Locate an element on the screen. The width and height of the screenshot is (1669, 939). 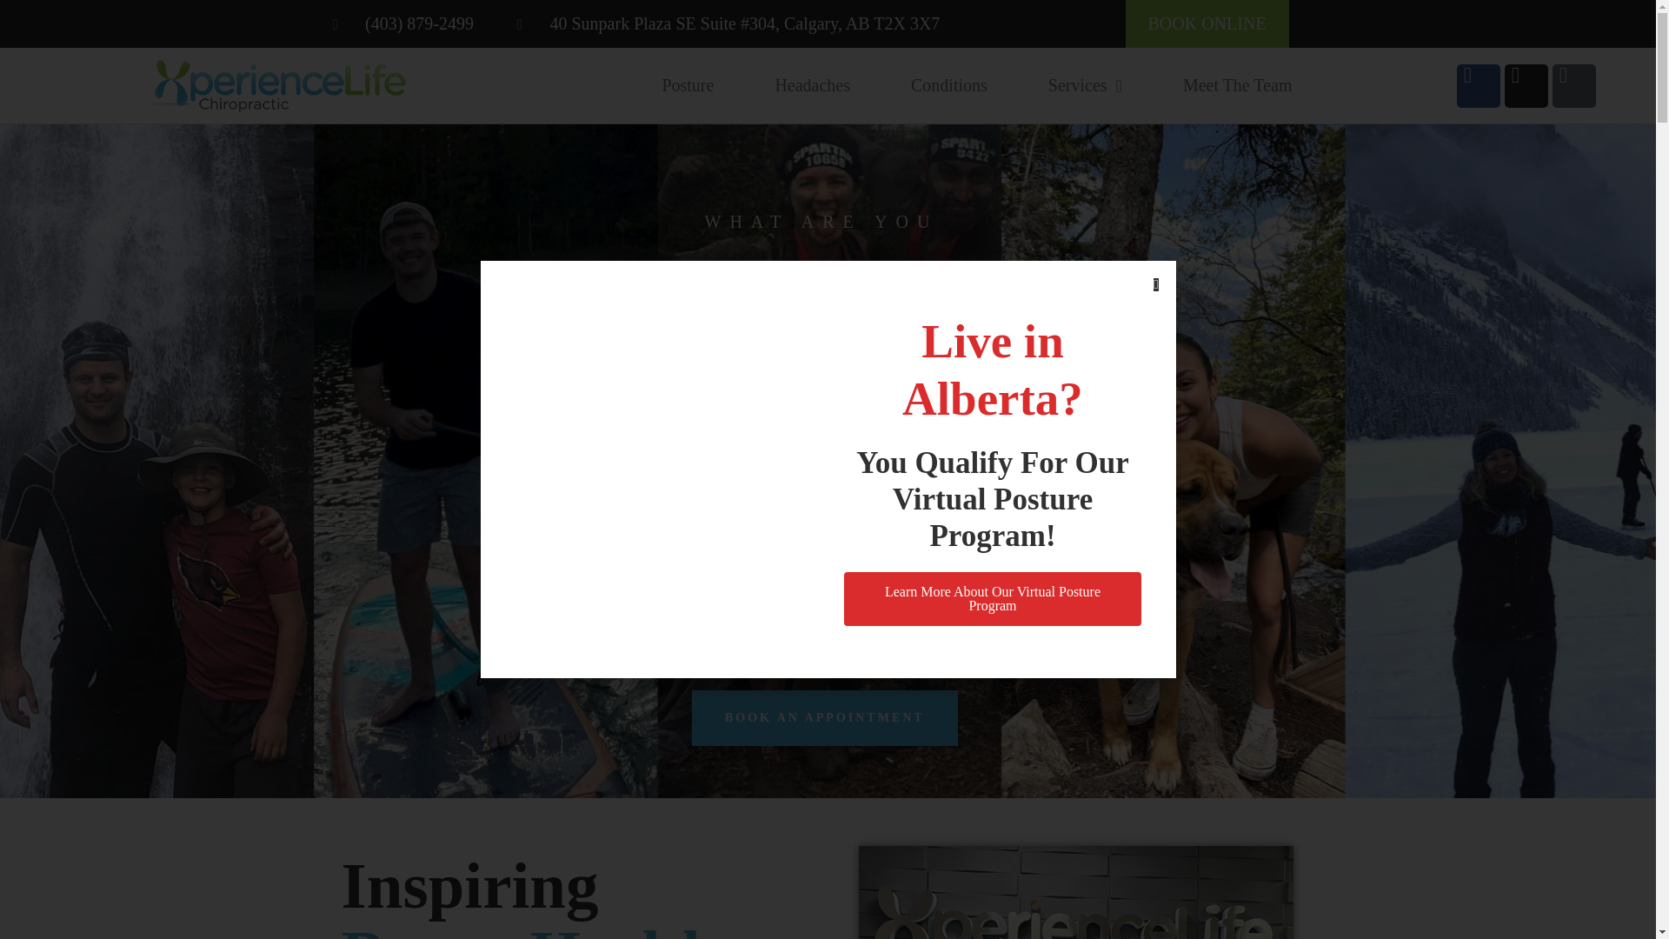
Meet The Team is located at coordinates (1238, 85).